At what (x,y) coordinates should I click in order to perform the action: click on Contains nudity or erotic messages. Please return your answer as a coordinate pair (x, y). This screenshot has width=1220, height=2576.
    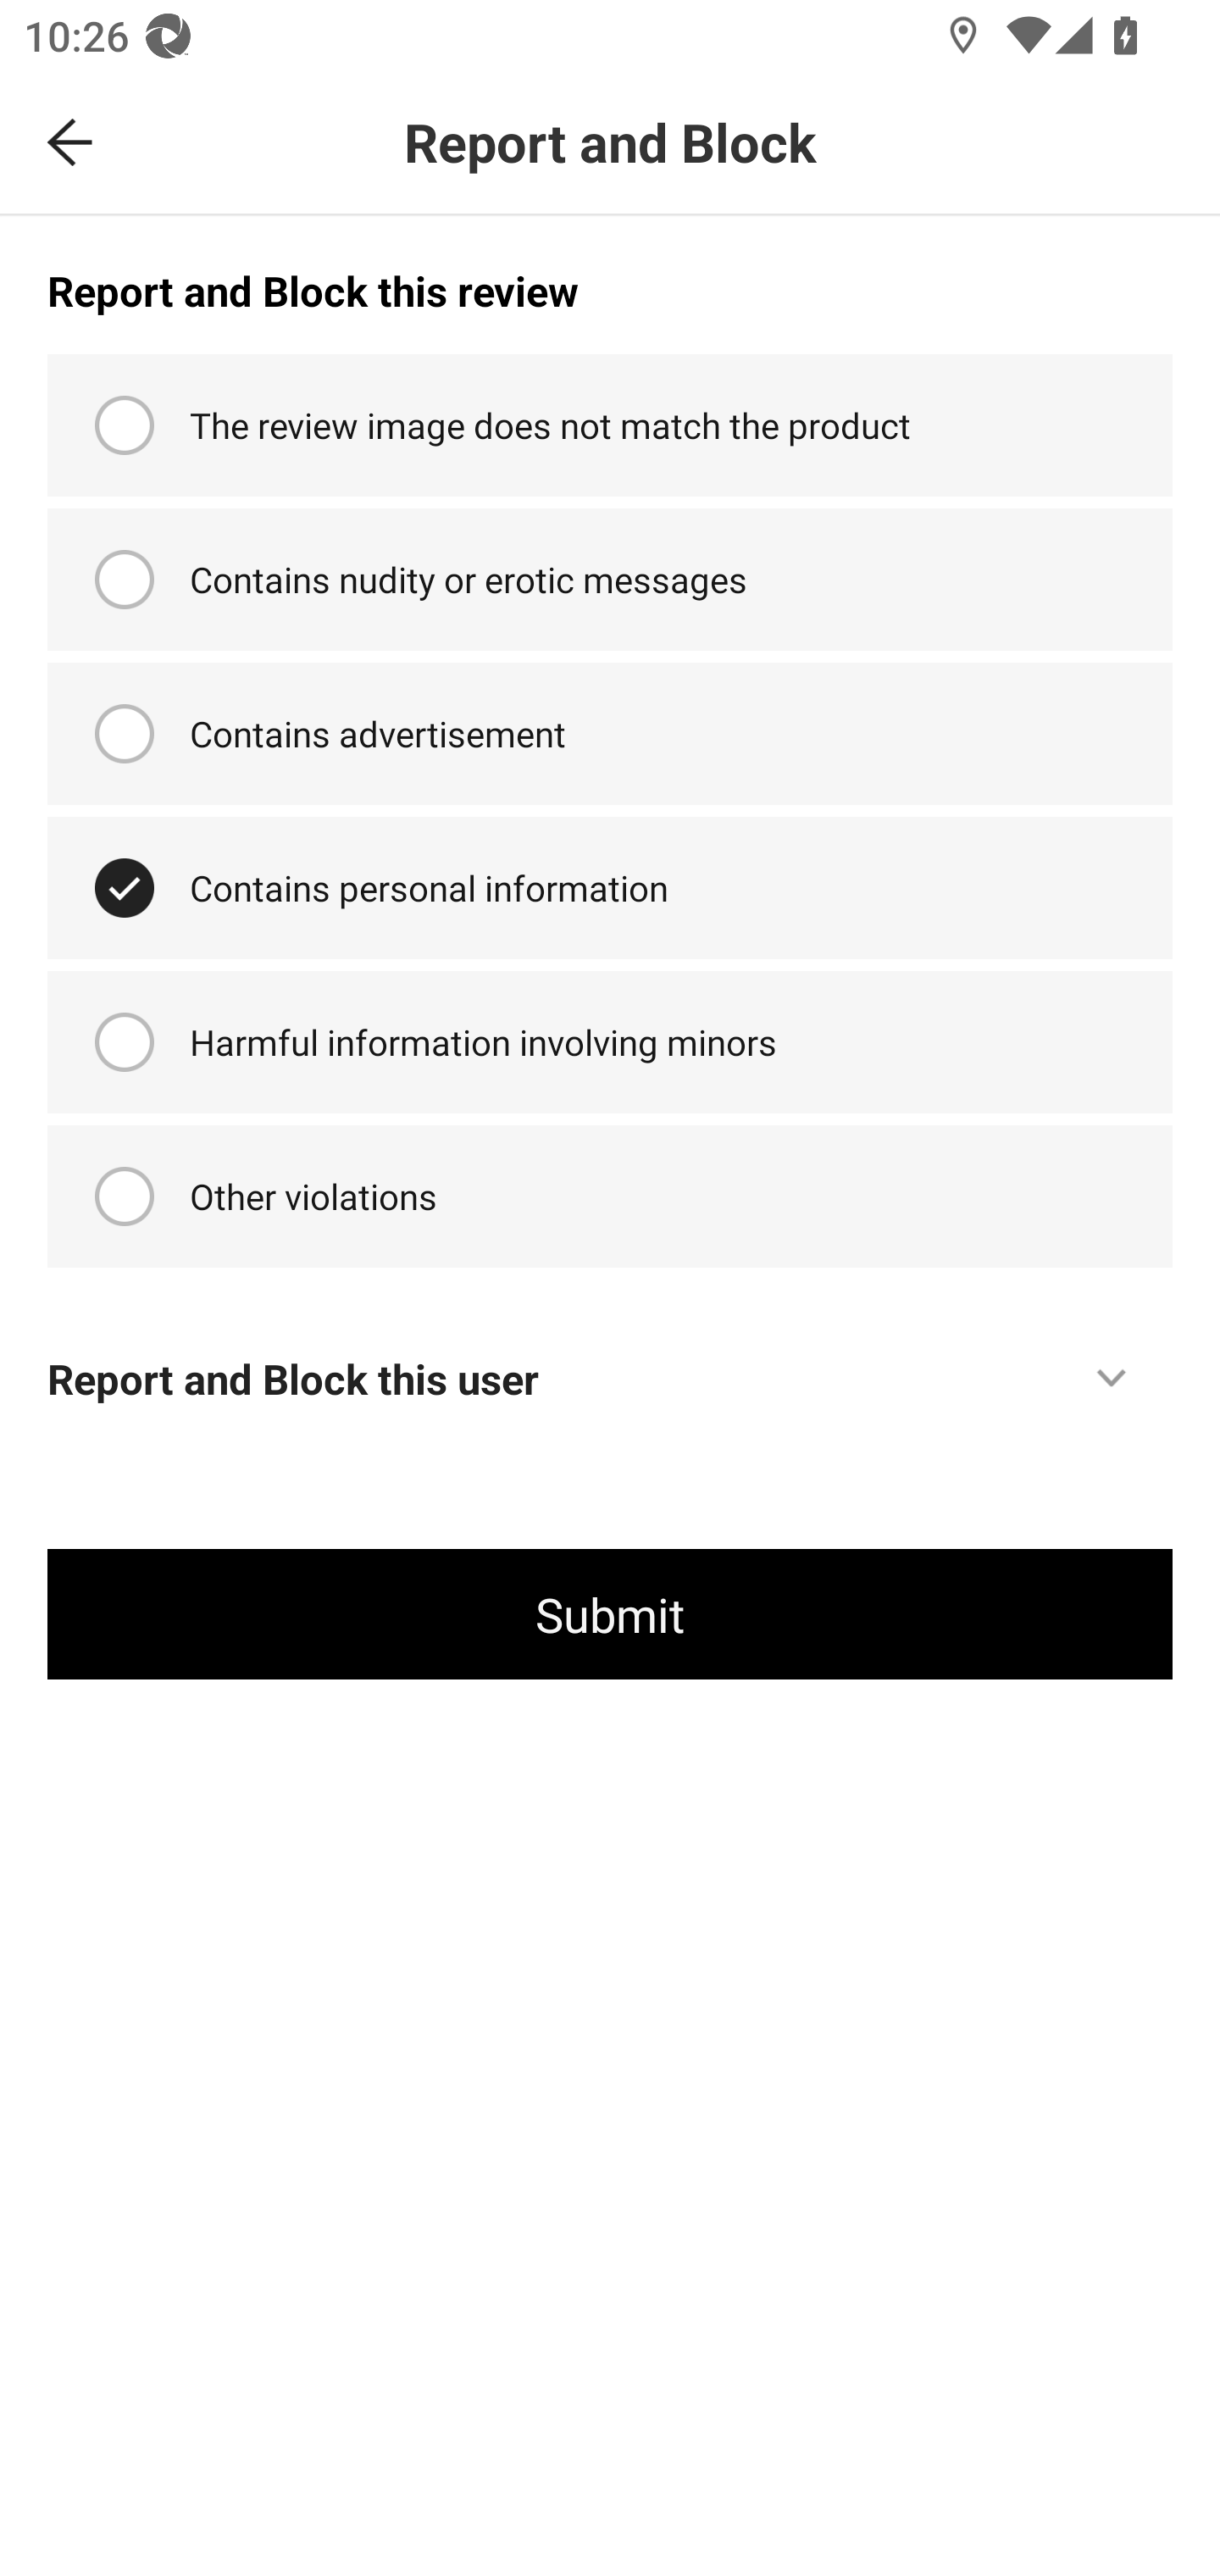
    Looking at the image, I should click on (610, 580).